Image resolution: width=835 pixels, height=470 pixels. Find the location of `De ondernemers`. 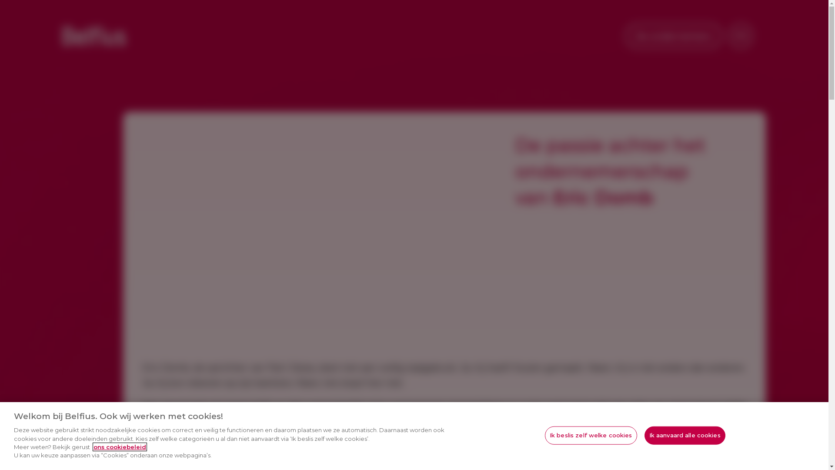

De ondernemers is located at coordinates (674, 36).